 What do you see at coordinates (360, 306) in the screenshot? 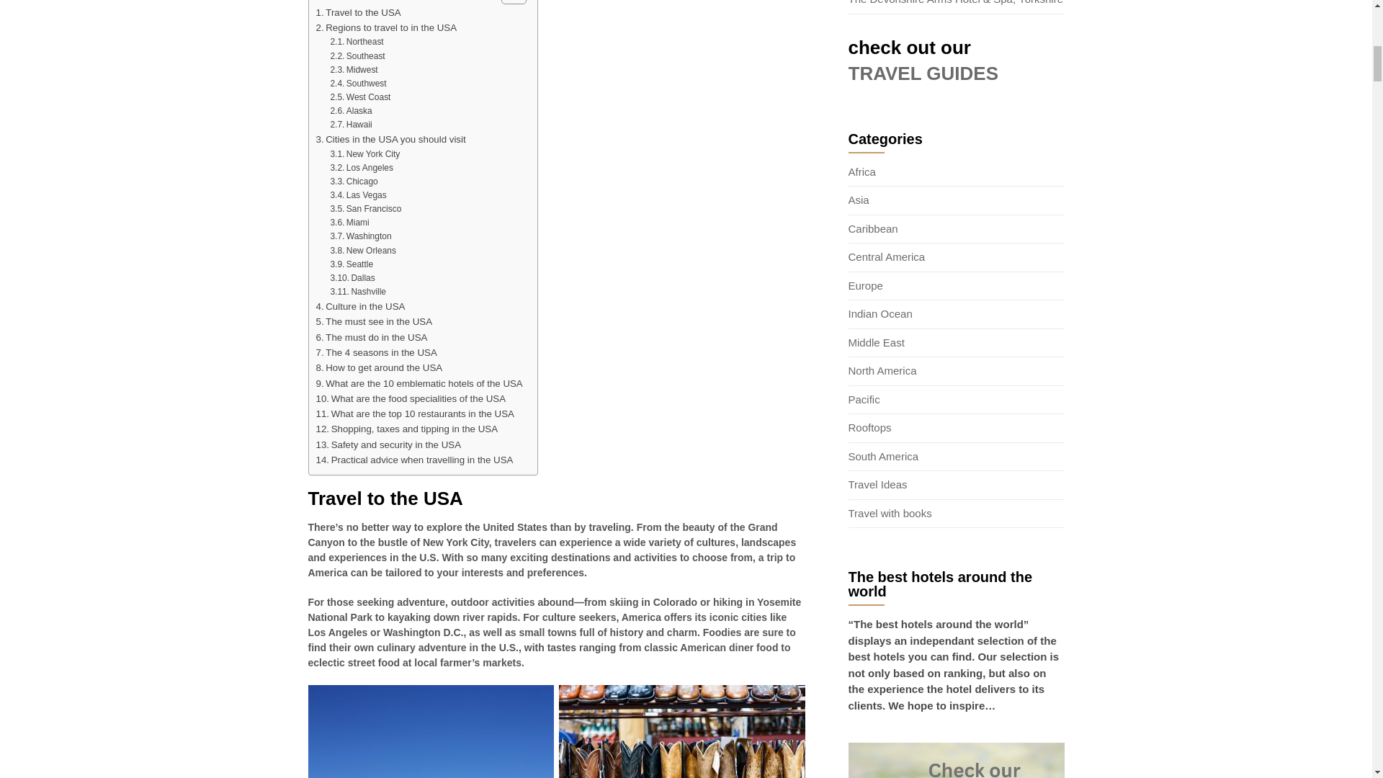
I see `Culture in the USA` at bounding box center [360, 306].